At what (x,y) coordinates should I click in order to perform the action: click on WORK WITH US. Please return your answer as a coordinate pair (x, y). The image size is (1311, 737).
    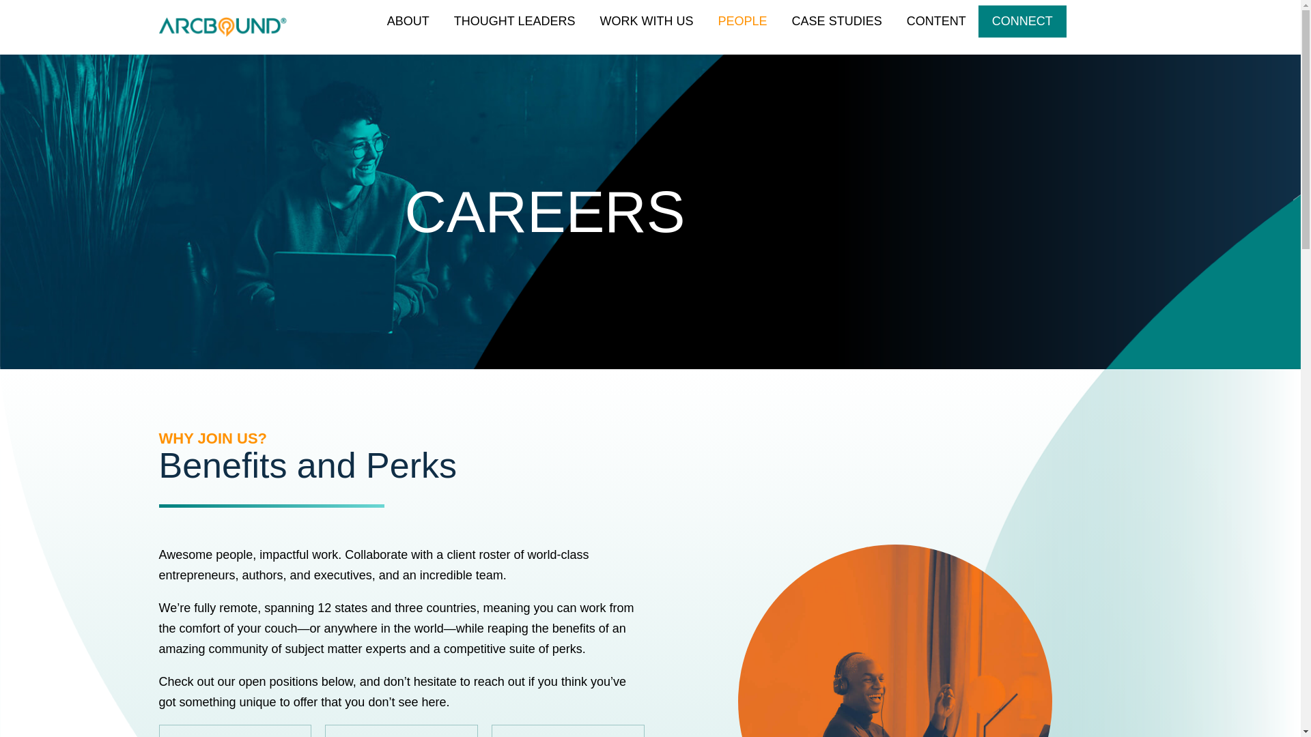
    Looking at the image, I should click on (647, 21).